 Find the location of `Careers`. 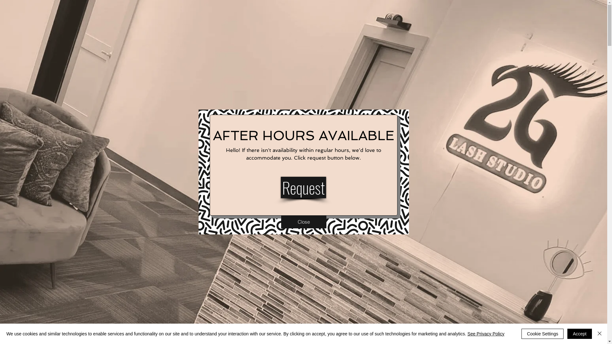

Careers is located at coordinates (384, 39).